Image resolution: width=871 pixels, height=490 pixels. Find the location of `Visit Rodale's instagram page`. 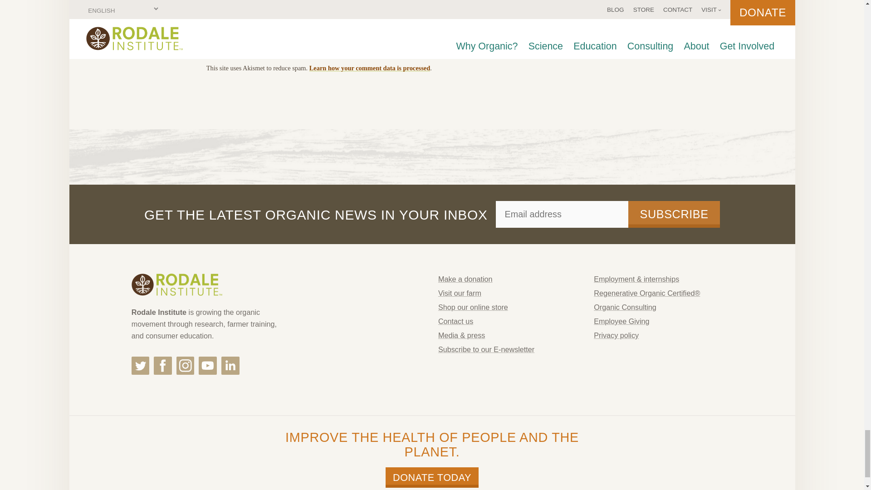

Visit Rodale's instagram page is located at coordinates (185, 366).